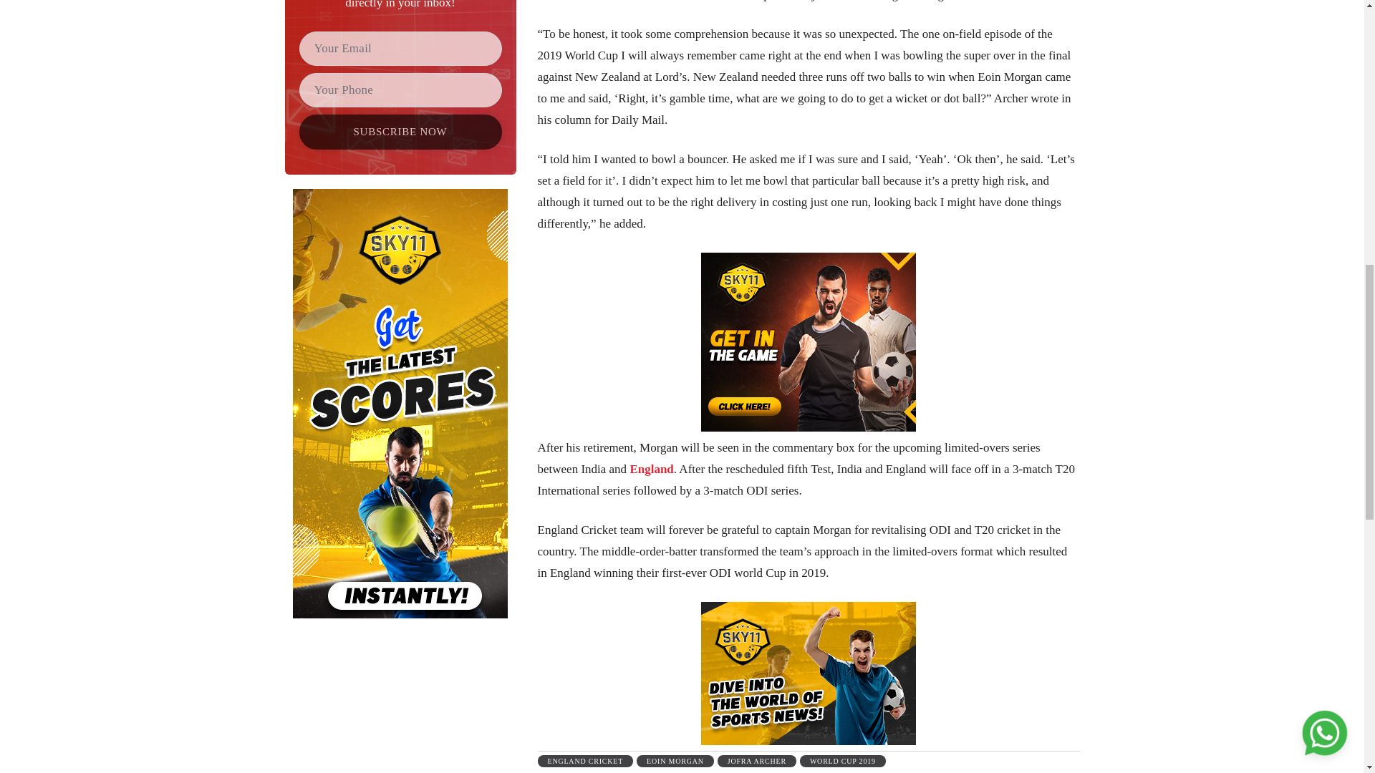 This screenshot has height=773, width=1375. I want to click on WORLD CUP 2019, so click(842, 762).